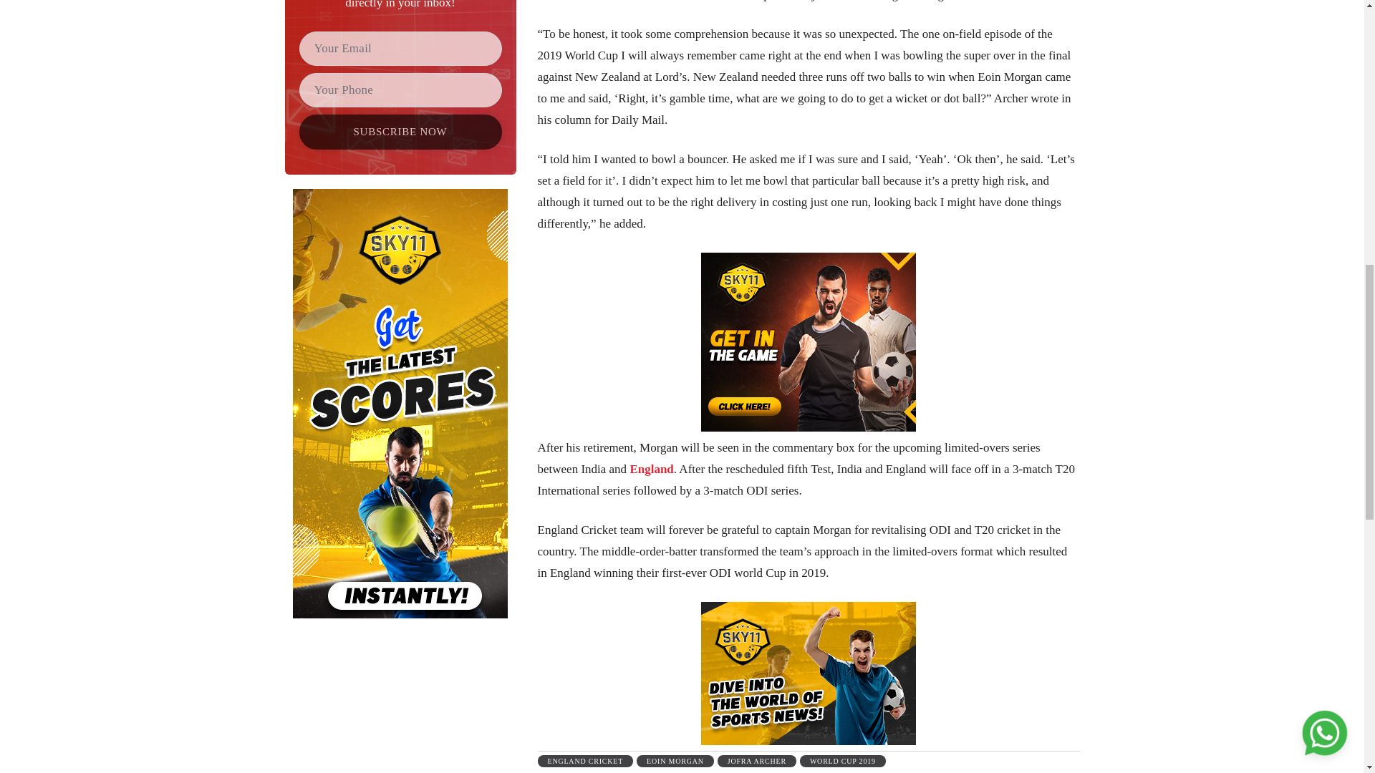 This screenshot has height=773, width=1375. I want to click on WORLD CUP 2019, so click(842, 762).